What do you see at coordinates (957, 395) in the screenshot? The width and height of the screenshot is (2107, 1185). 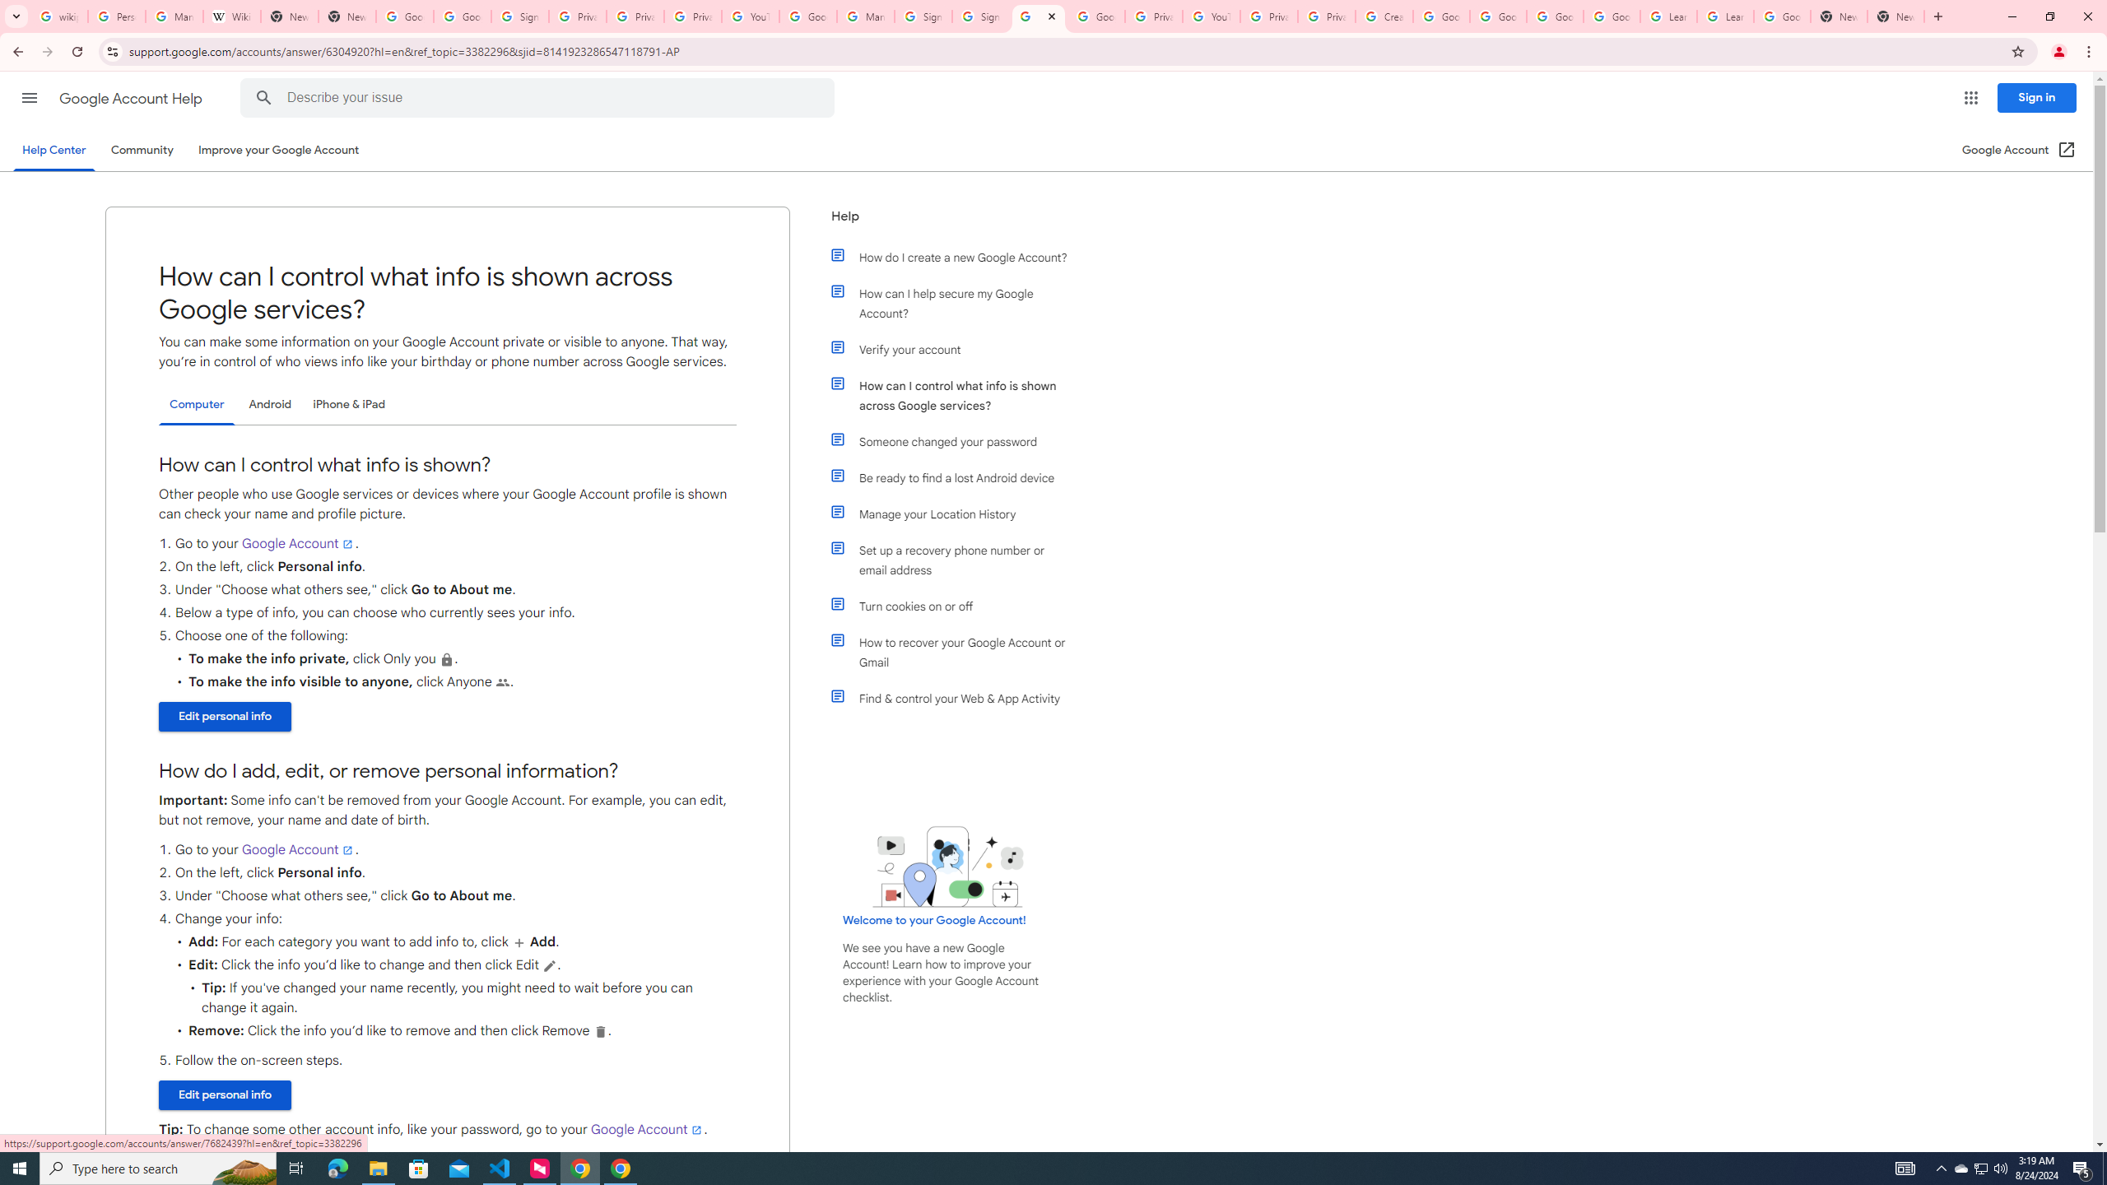 I see `How can I control what info is shown across Google services?` at bounding box center [957, 395].